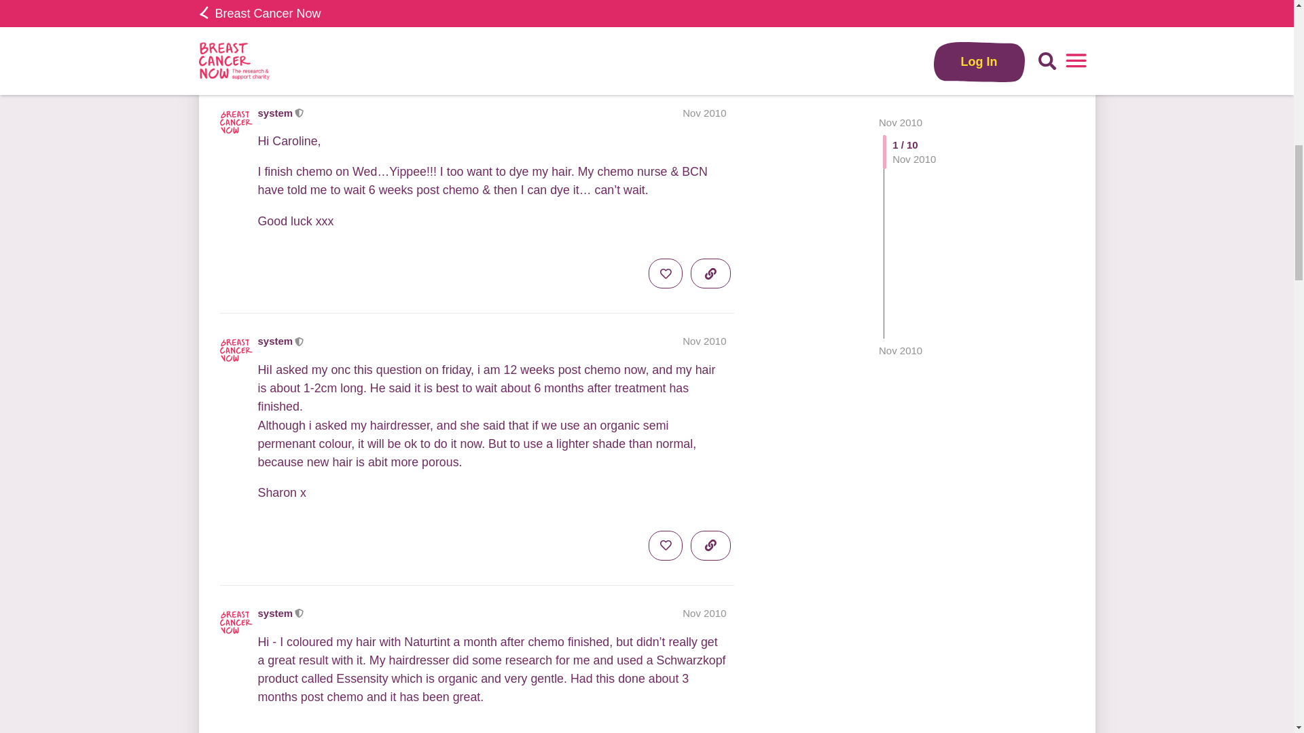  What do you see at coordinates (349, 58) in the screenshot?
I see `system` at bounding box center [349, 58].